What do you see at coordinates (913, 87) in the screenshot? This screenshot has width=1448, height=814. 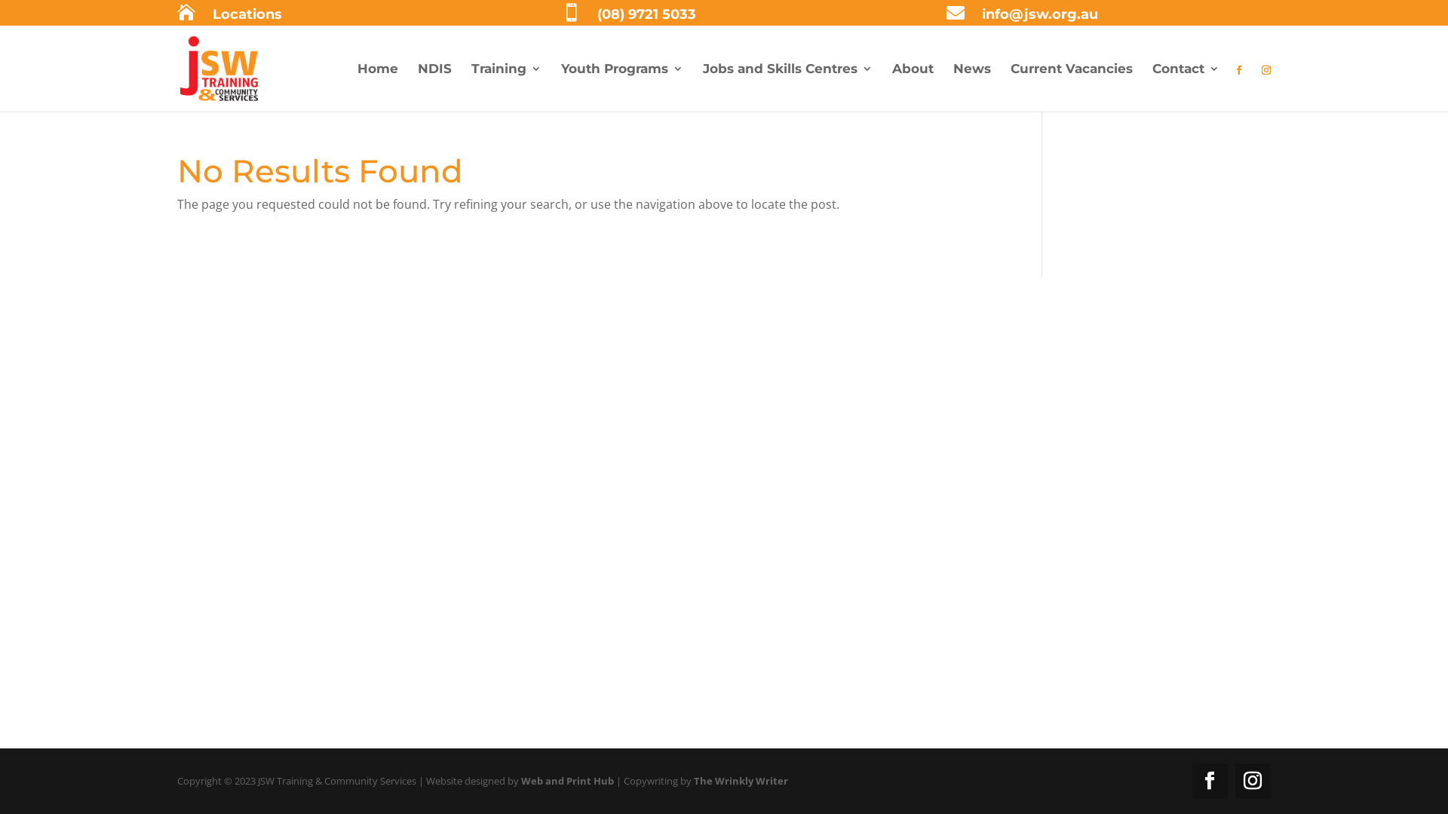 I see `About` at bounding box center [913, 87].